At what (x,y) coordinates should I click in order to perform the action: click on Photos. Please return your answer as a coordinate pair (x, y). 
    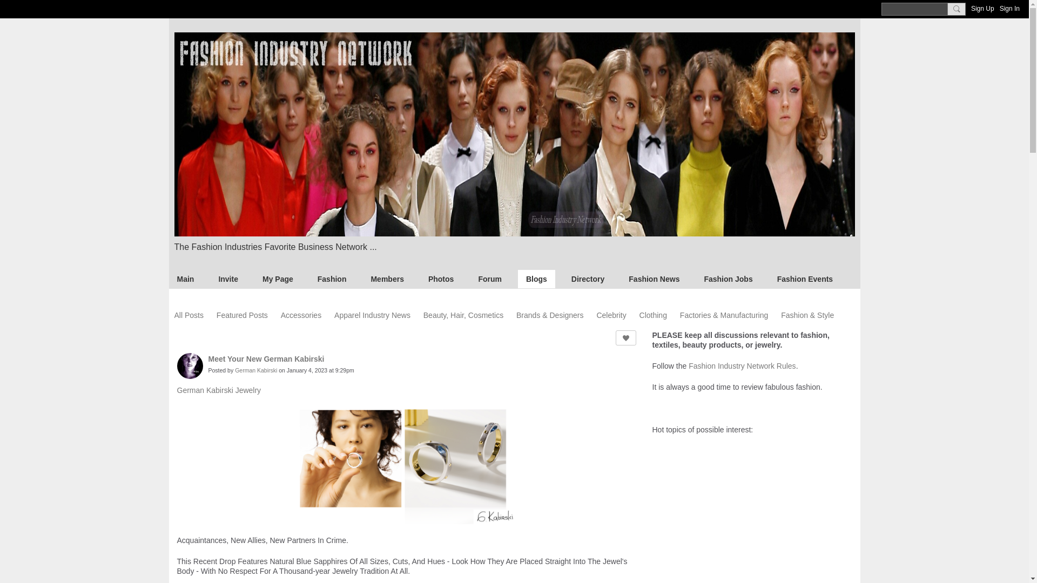
    Looking at the image, I should click on (441, 279).